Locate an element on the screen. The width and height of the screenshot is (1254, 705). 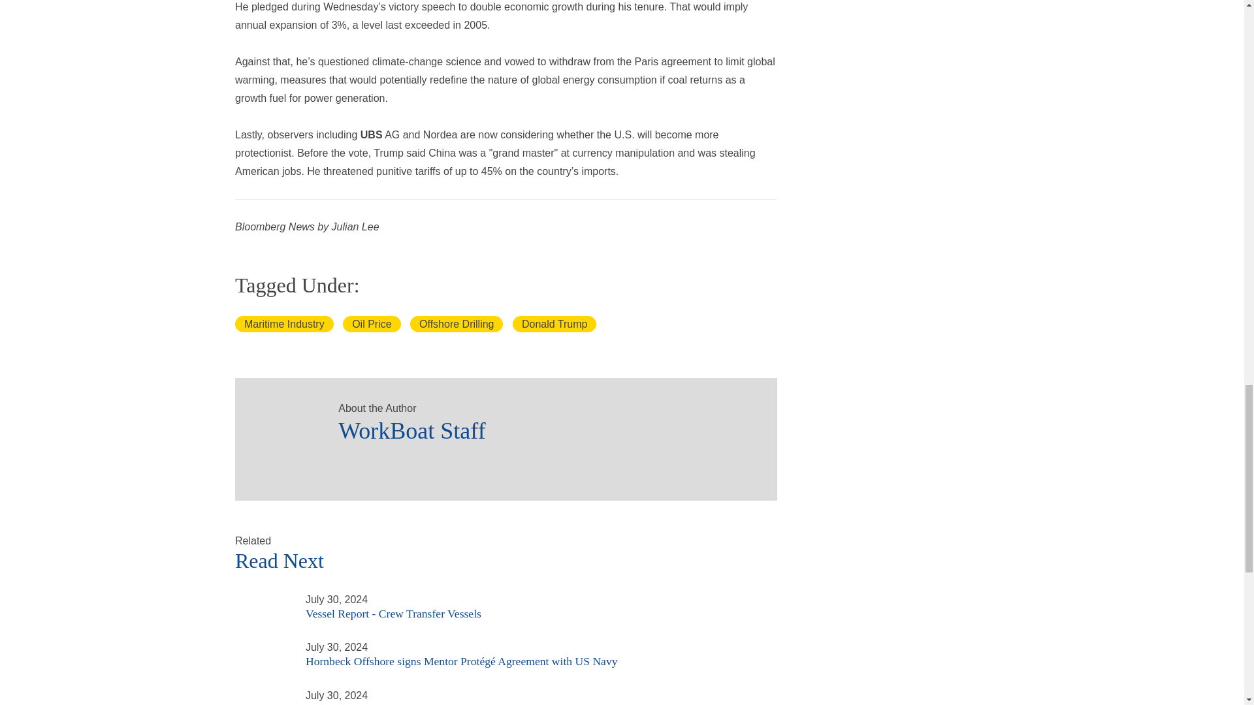
WorkBoat Staff is located at coordinates (281, 423).